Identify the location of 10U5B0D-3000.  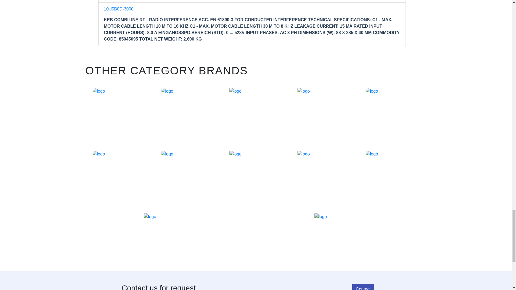
(118, 9).